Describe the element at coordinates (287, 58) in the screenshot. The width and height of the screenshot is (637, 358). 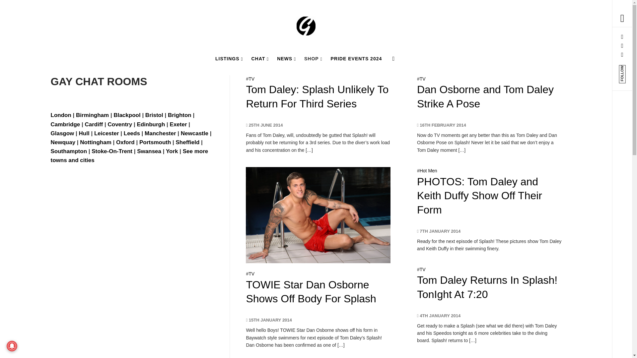
I see `NEWS` at that location.